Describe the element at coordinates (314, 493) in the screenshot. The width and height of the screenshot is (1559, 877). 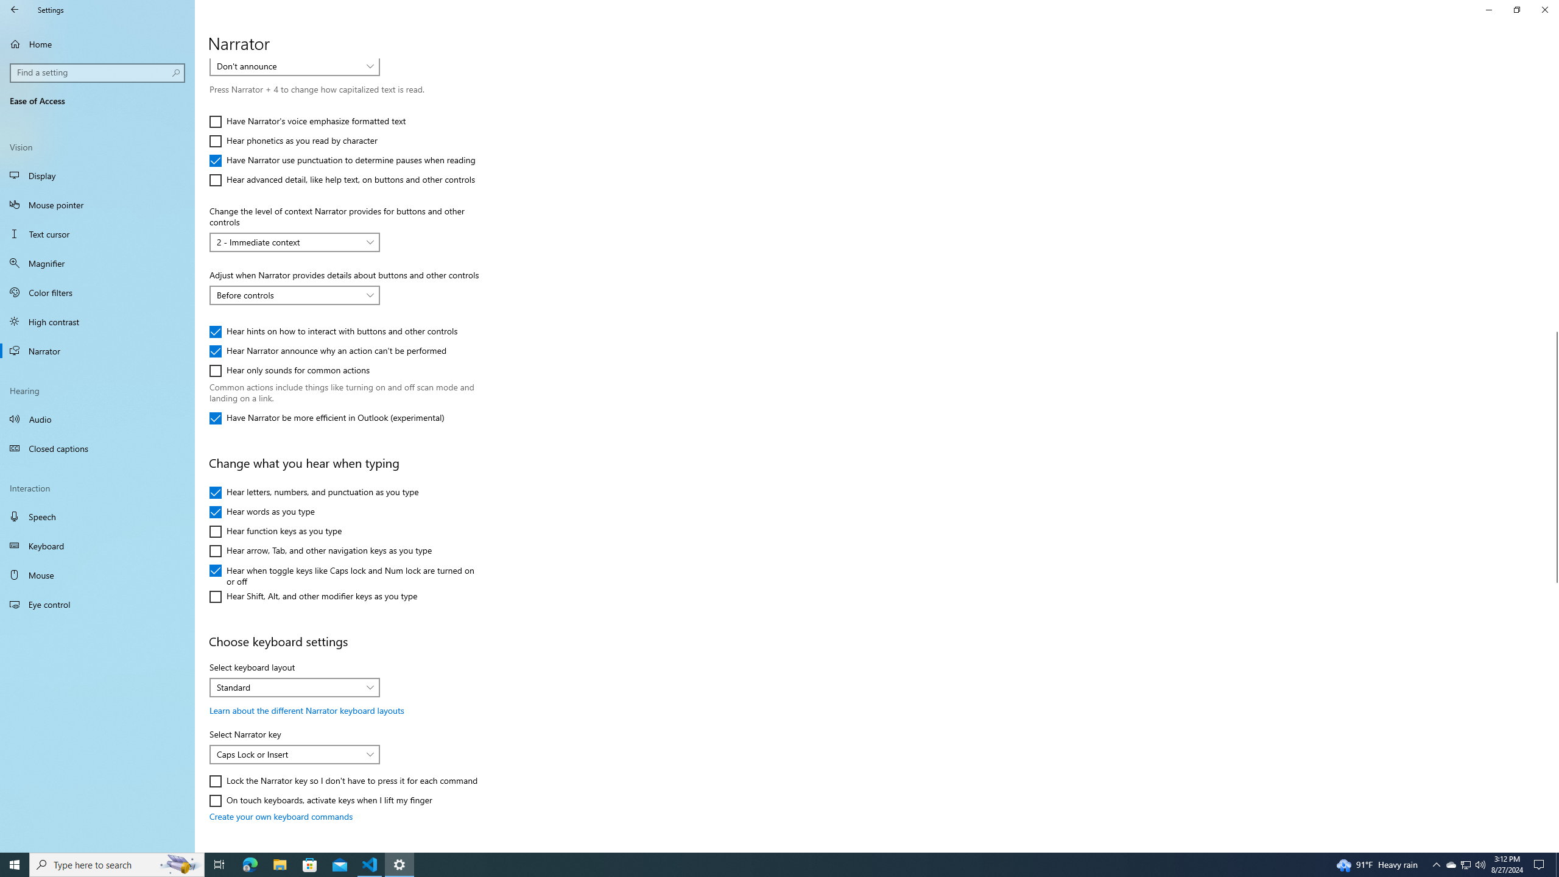
I see `Hear letters, numbers, and punctuation as you type` at that location.